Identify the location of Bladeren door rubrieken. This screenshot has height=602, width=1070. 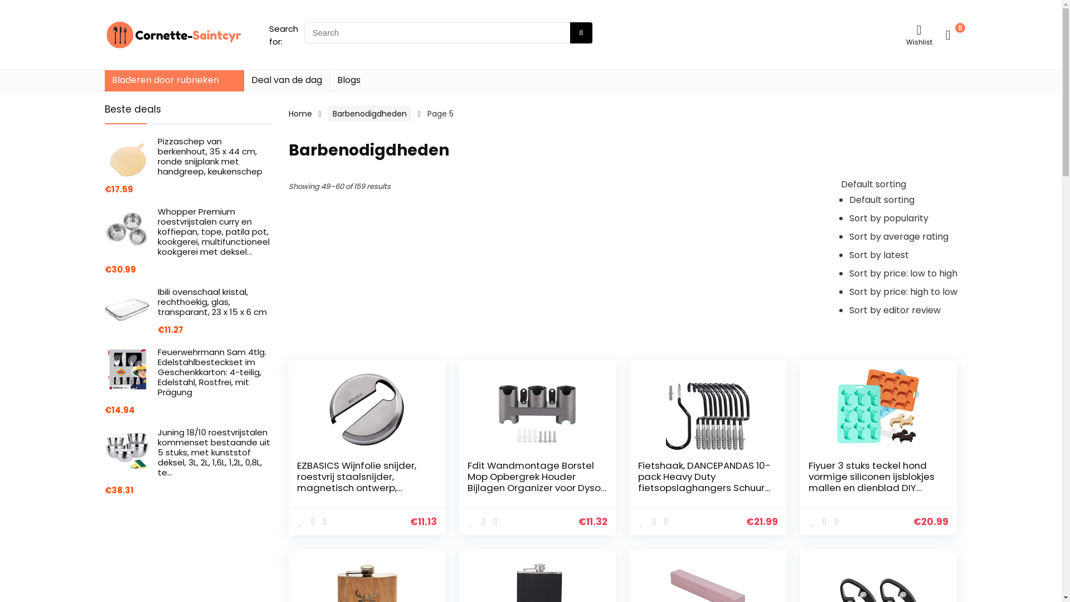
(174, 81).